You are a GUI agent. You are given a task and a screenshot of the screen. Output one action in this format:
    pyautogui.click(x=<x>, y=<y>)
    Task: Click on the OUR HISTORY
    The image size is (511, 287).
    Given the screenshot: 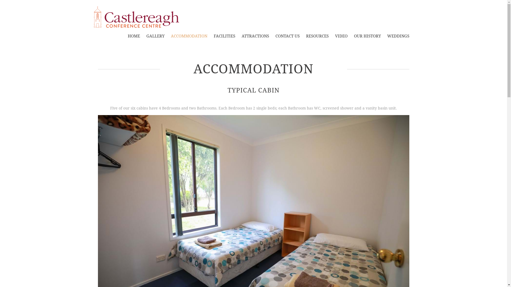 What is the action you would take?
    pyautogui.click(x=367, y=36)
    